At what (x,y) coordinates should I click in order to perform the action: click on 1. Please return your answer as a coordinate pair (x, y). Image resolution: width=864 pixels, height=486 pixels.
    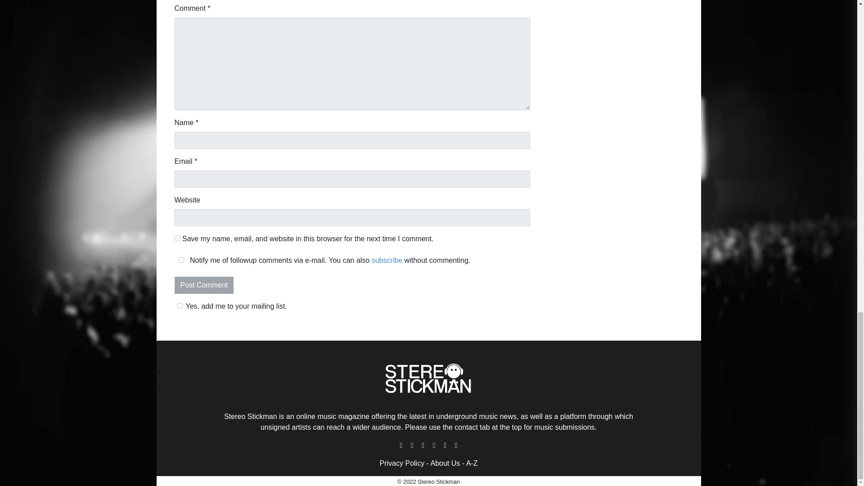
    Looking at the image, I should click on (180, 305).